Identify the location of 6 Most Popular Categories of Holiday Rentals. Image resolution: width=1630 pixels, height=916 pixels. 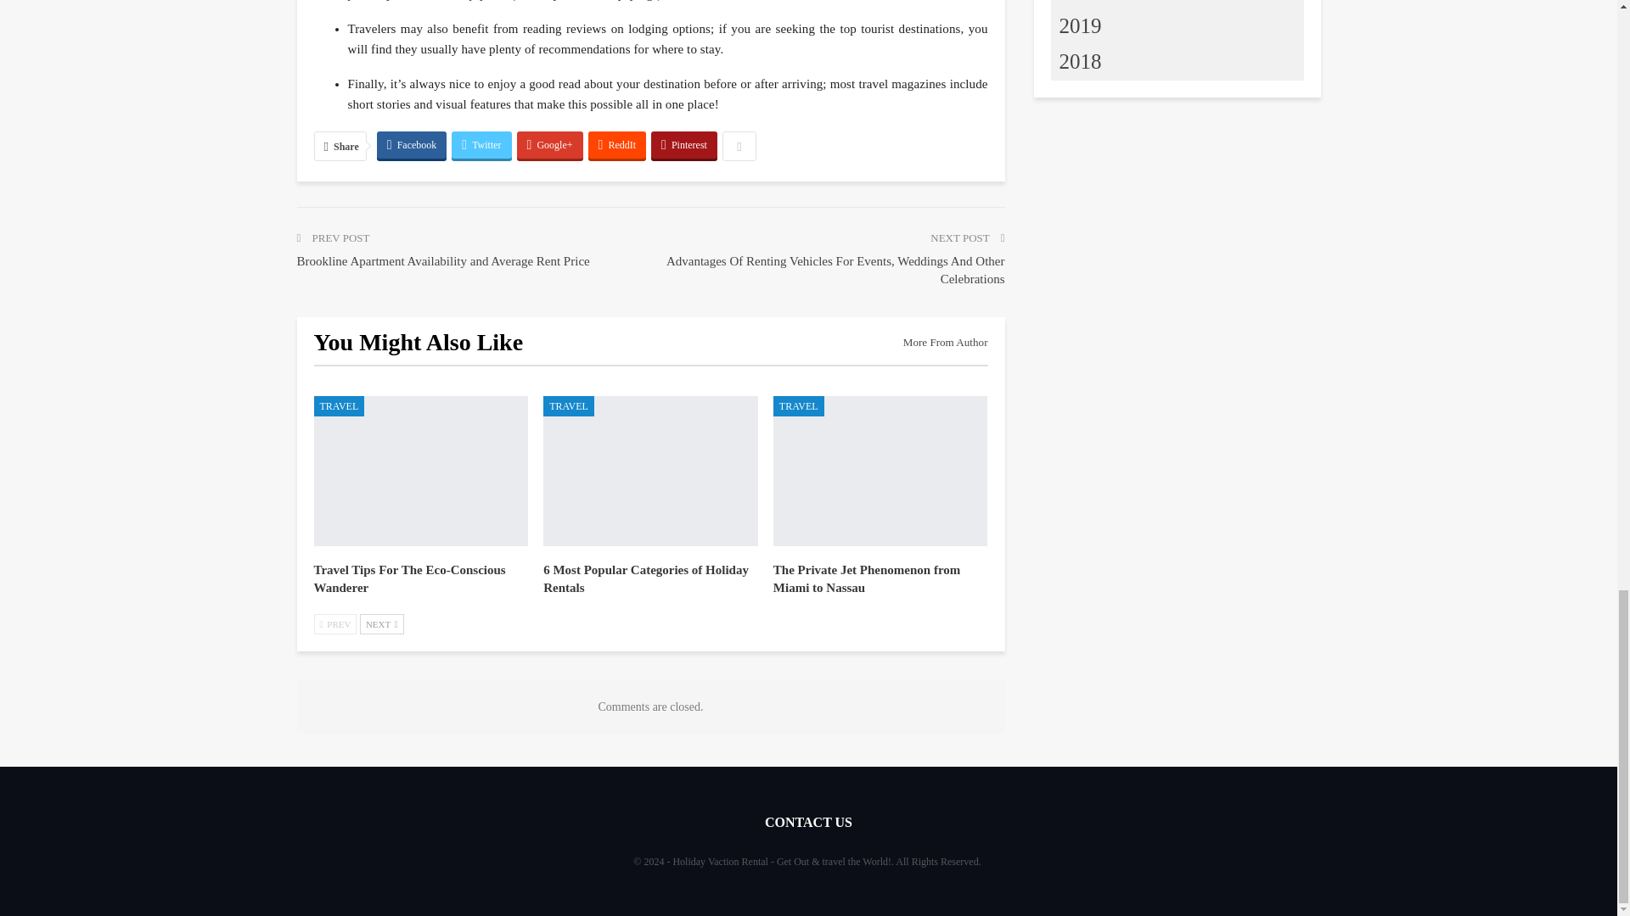
(650, 470).